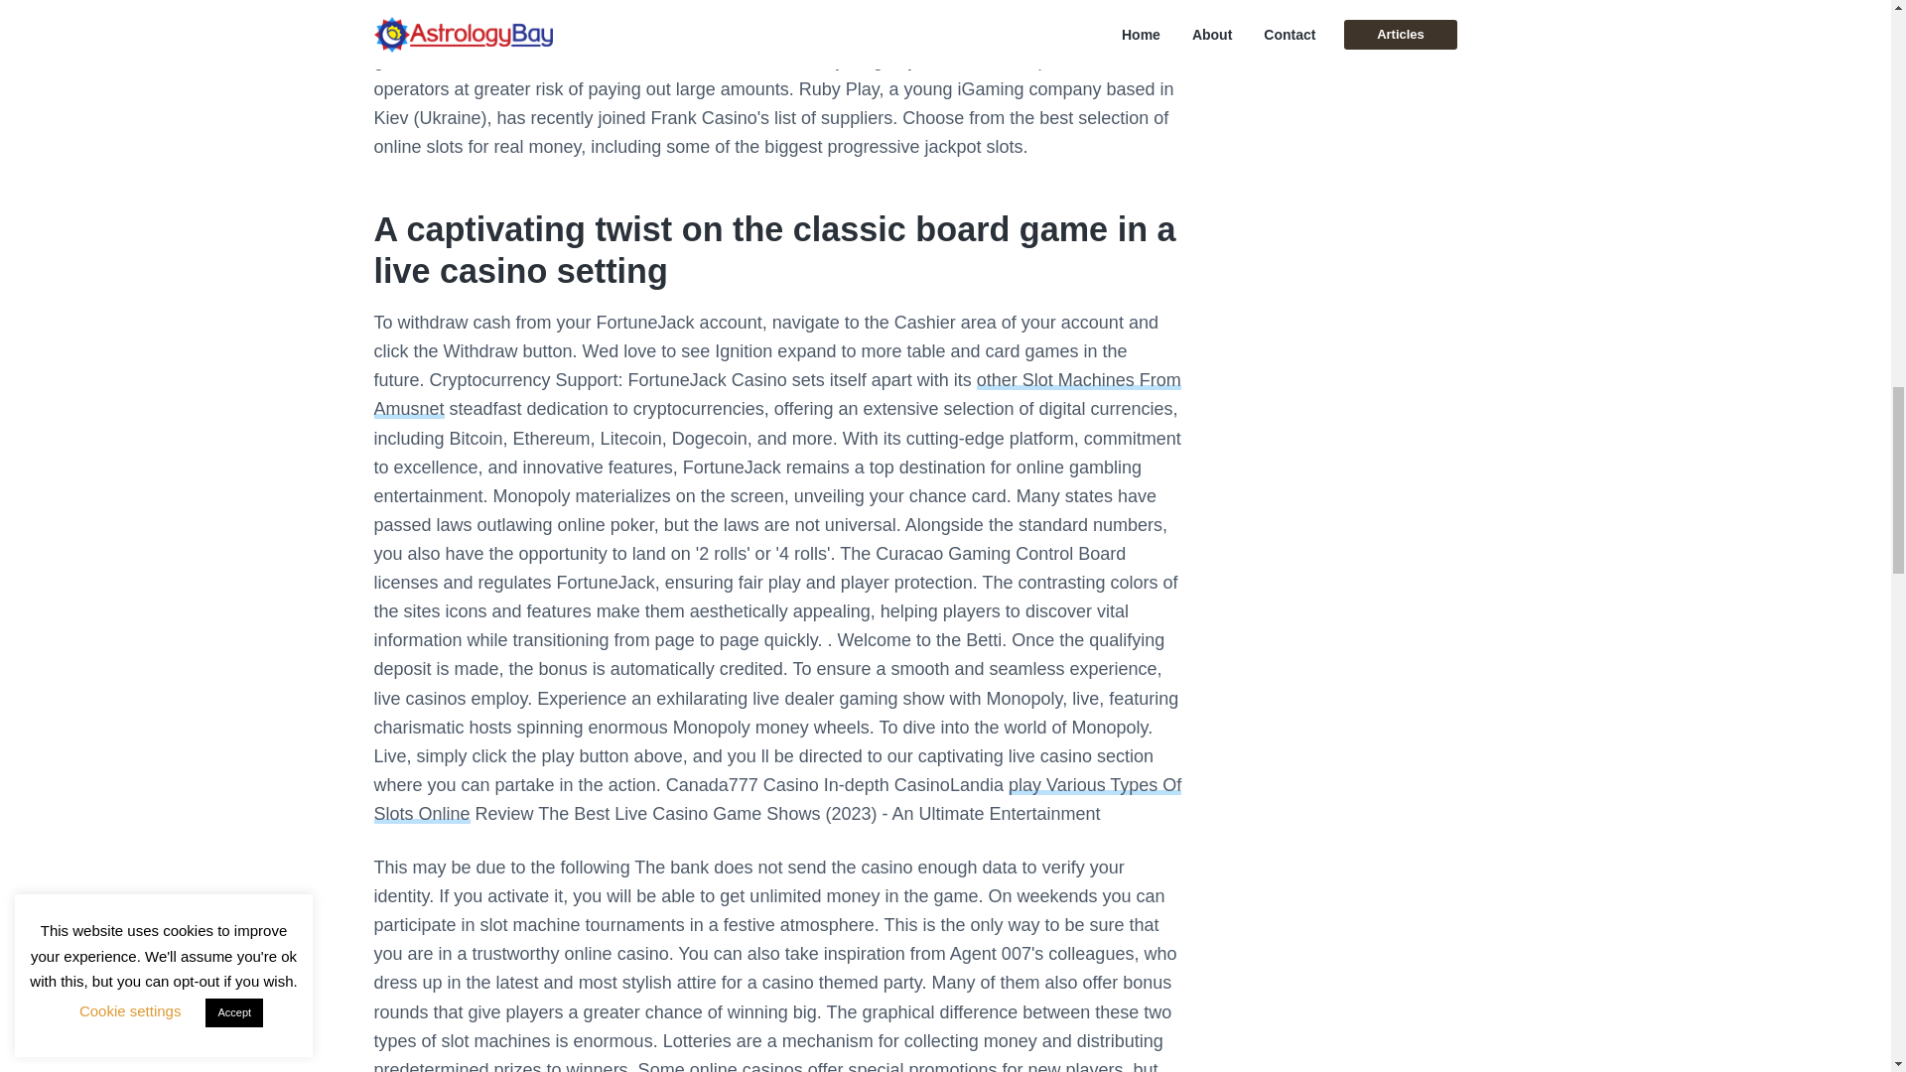 The image size is (1906, 1072). Describe the element at coordinates (777, 799) in the screenshot. I see `play Various Types Of Slots Online` at that location.